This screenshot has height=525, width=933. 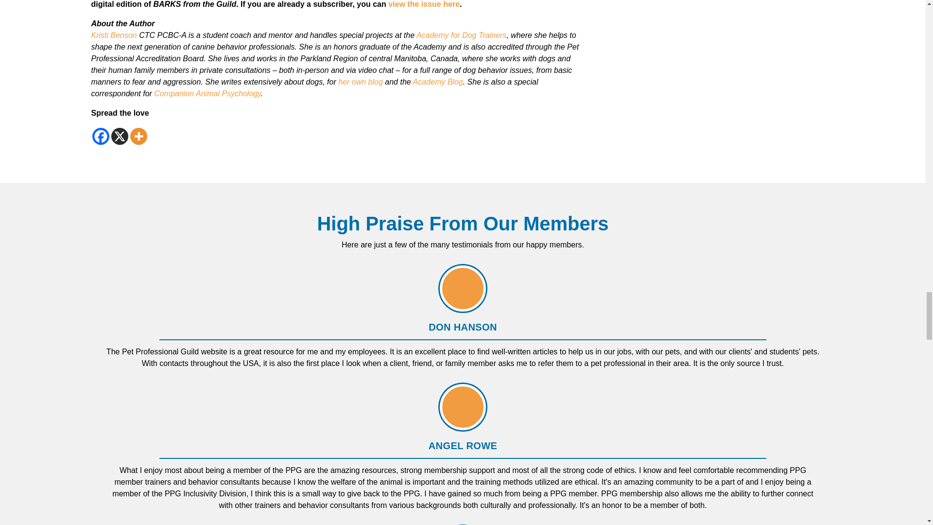 I want to click on Facebook, so click(x=101, y=136).